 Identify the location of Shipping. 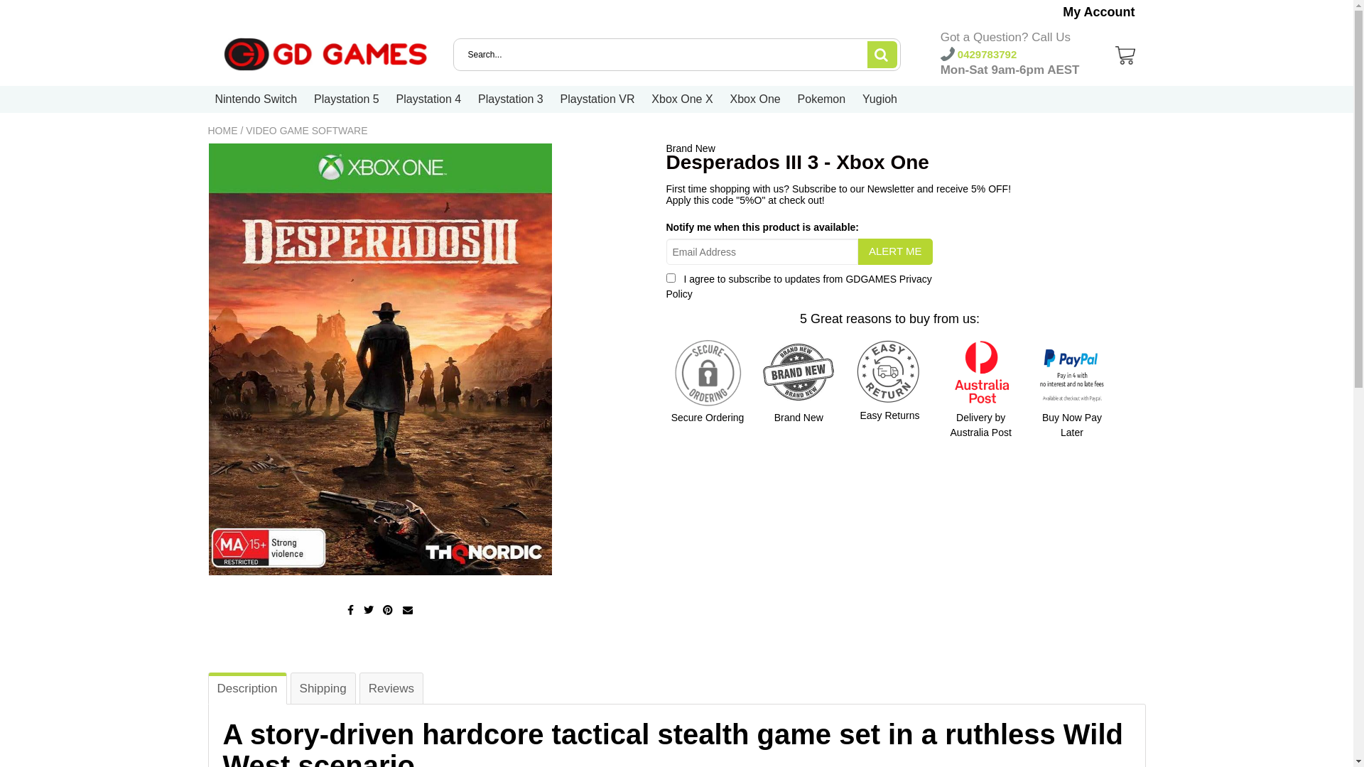
(323, 689).